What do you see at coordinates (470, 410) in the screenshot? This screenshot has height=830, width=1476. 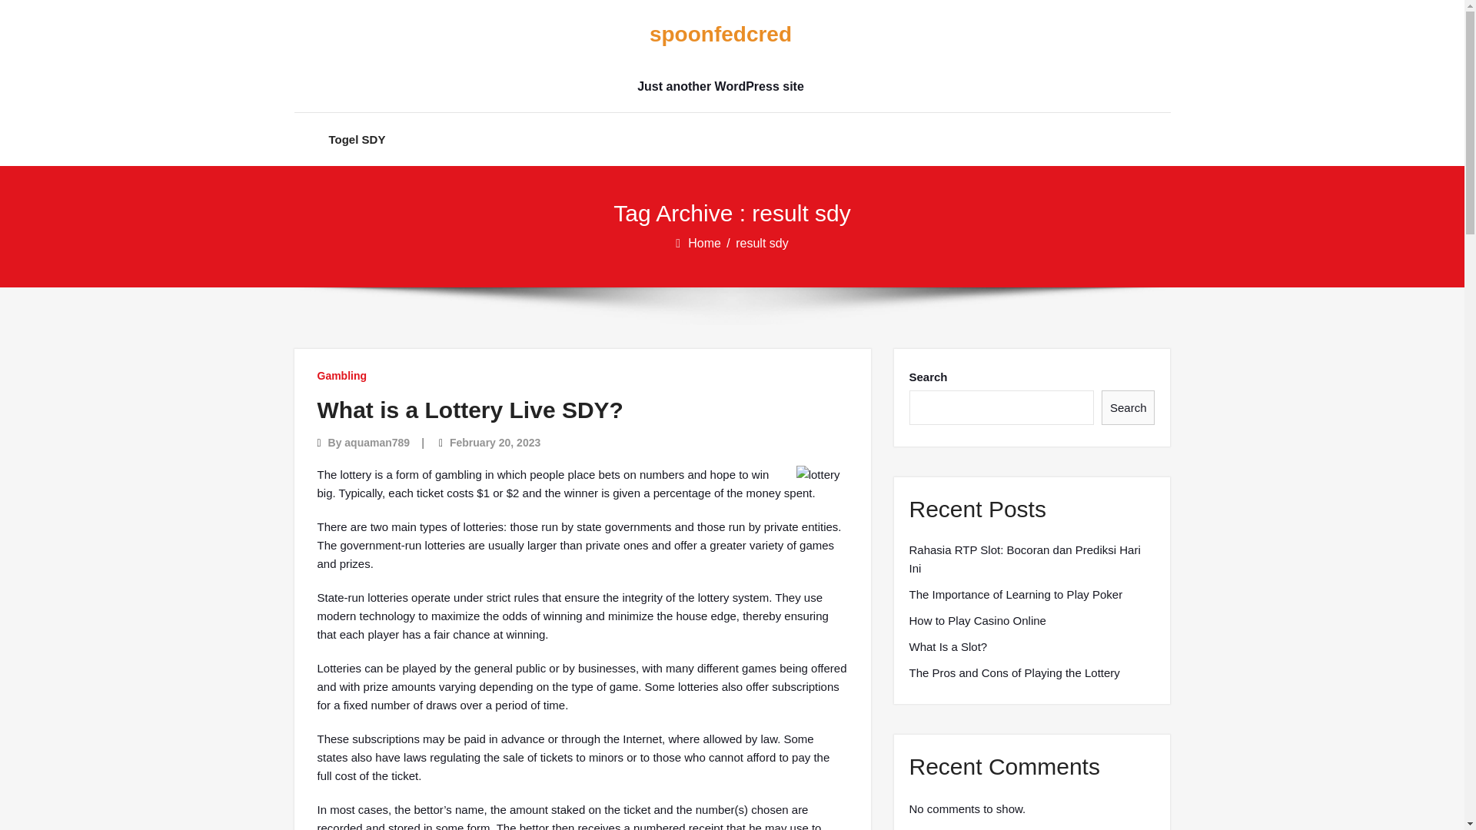 I see `What is a Lottery Live SDY?` at bounding box center [470, 410].